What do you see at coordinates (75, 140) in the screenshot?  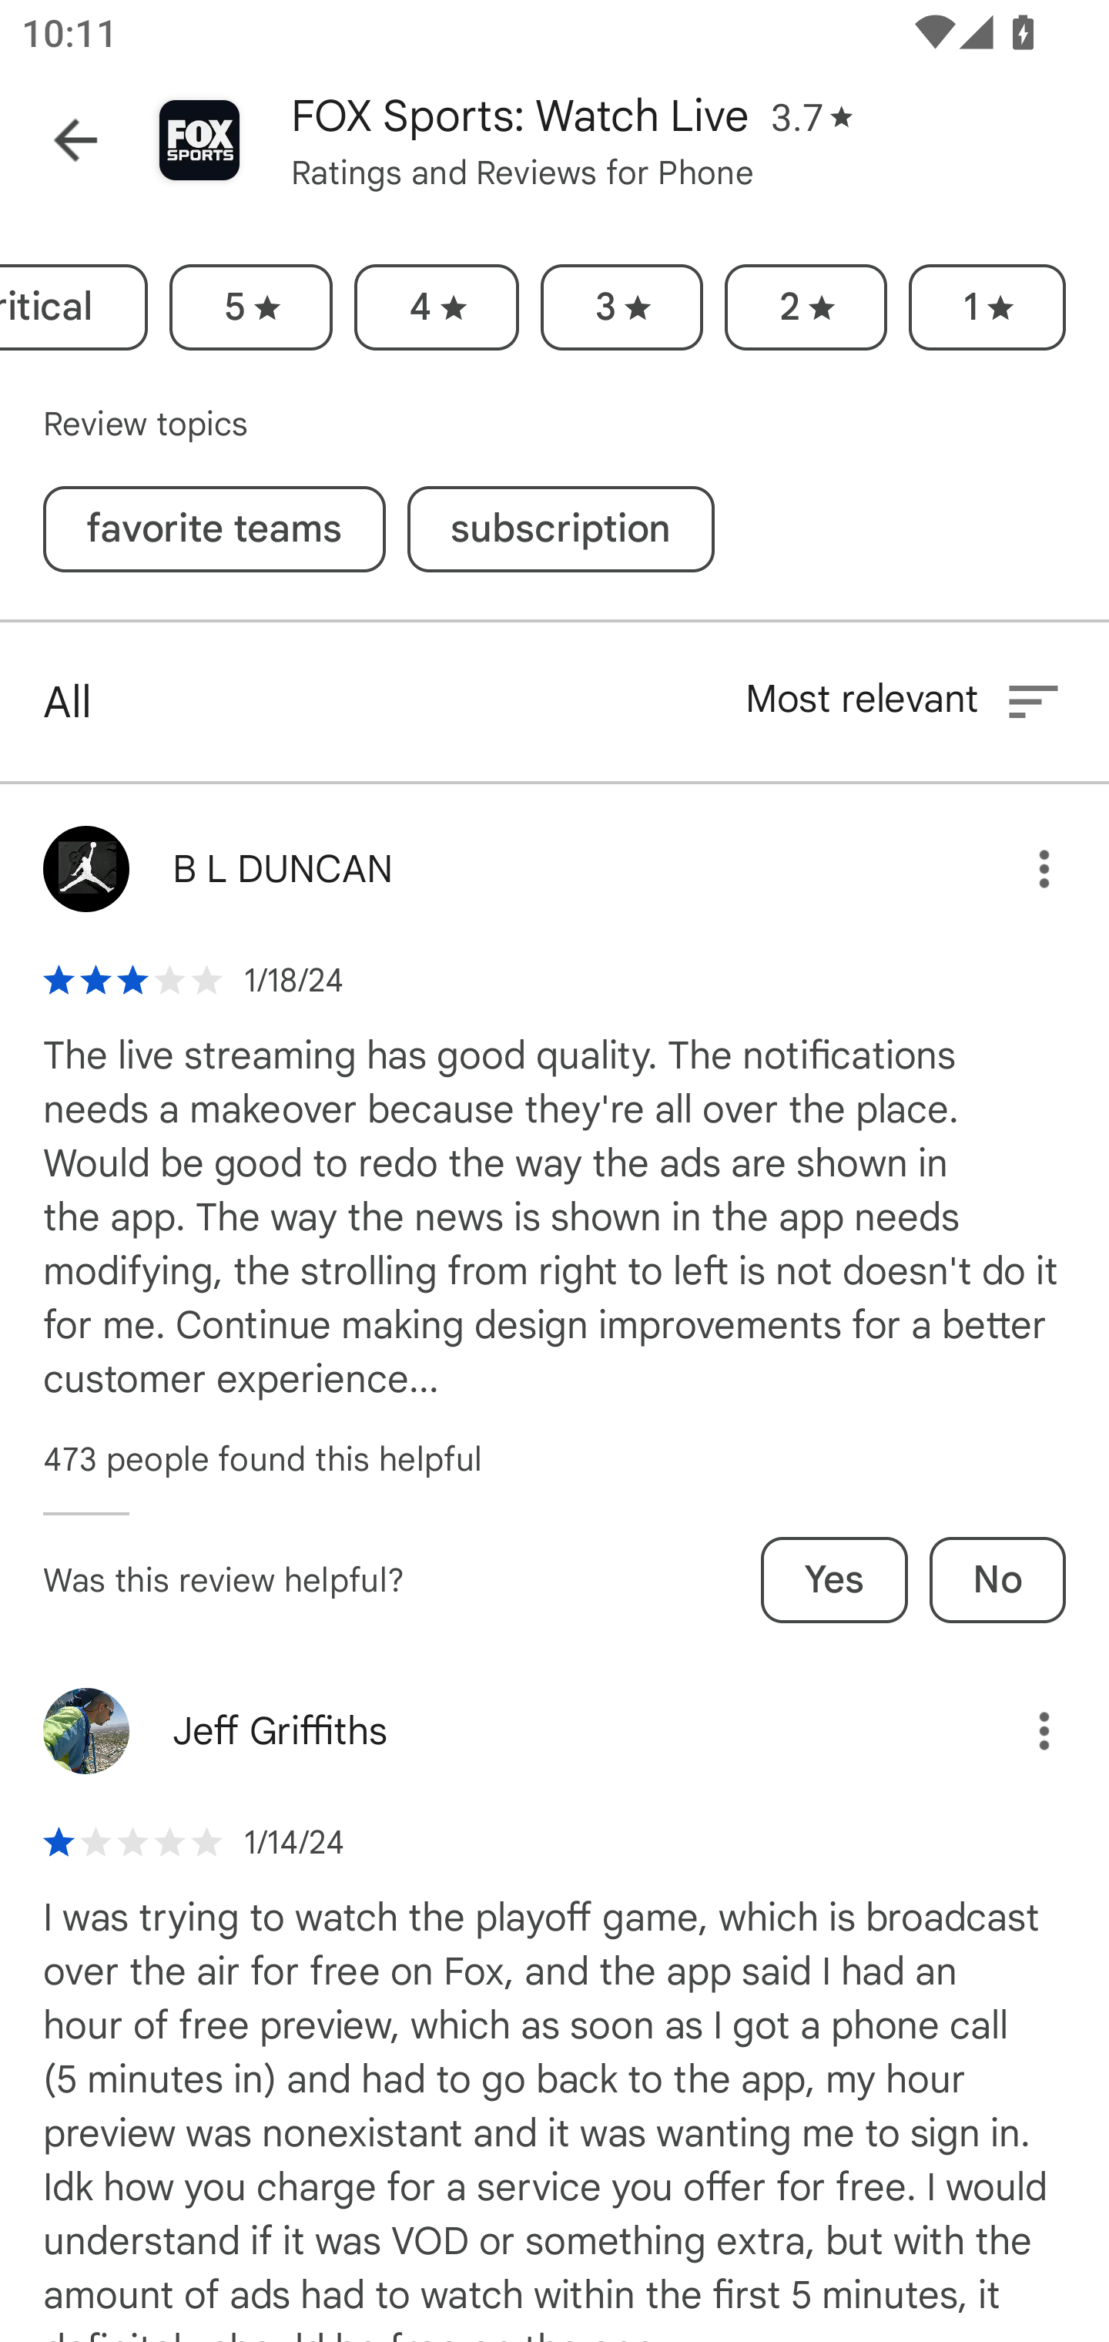 I see `Navigate up` at bounding box center [75, 140].